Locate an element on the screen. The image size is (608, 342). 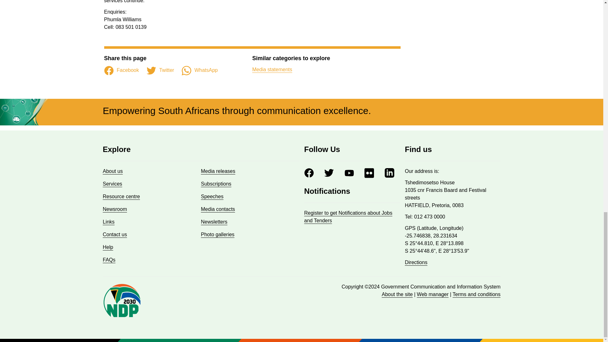
FAQs is located at coordinates (109, 260).